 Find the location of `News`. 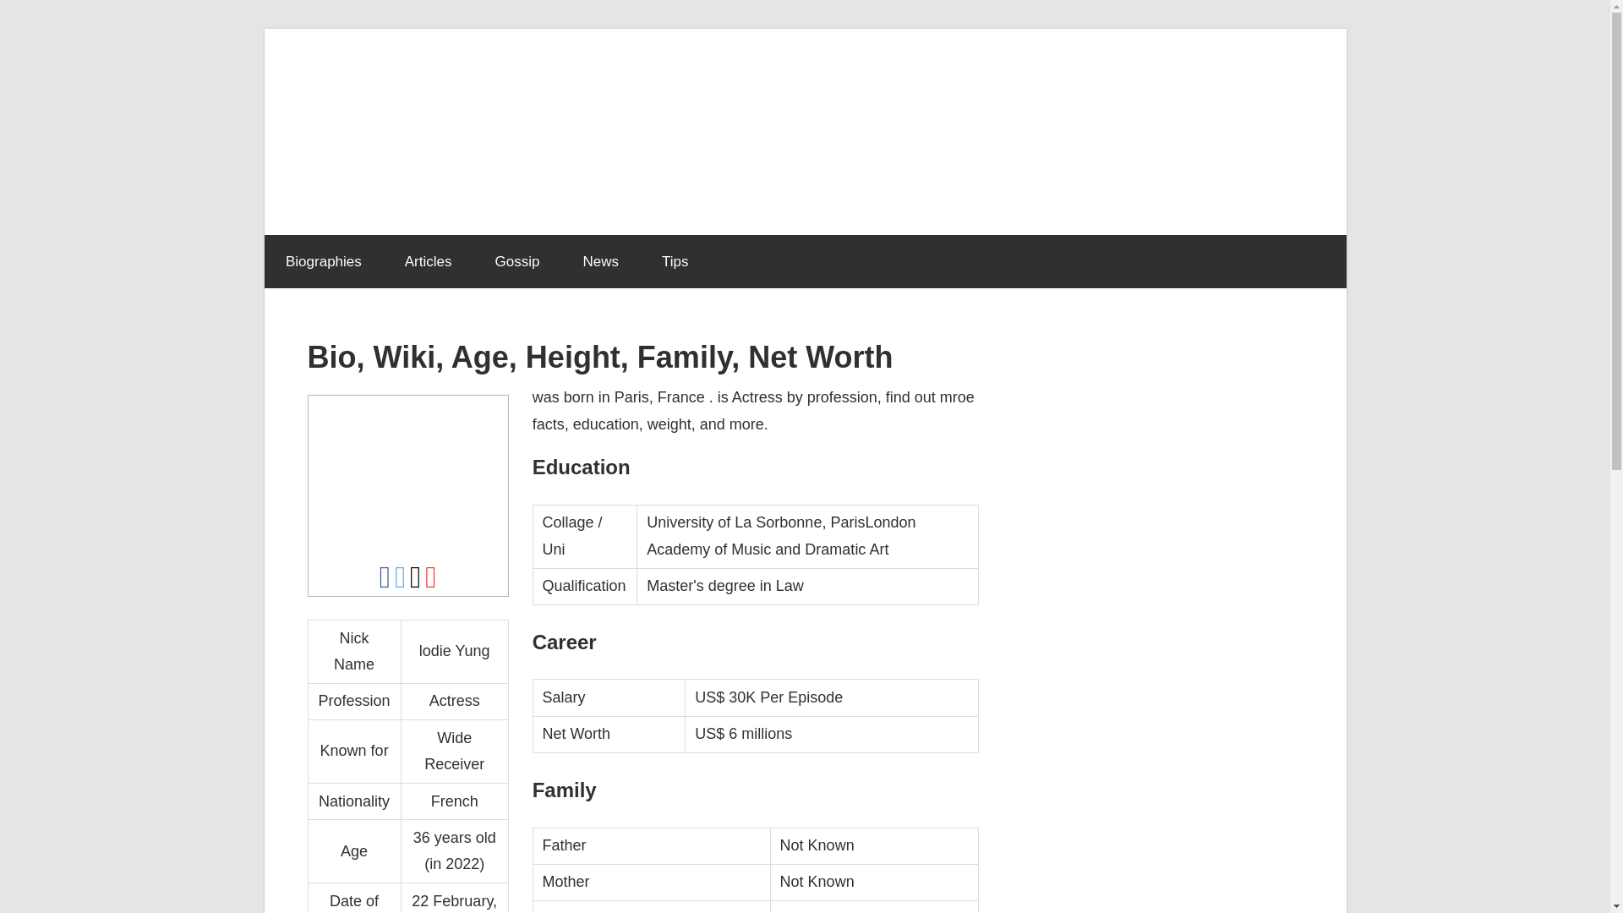

News is located at coordinates (601, 262).